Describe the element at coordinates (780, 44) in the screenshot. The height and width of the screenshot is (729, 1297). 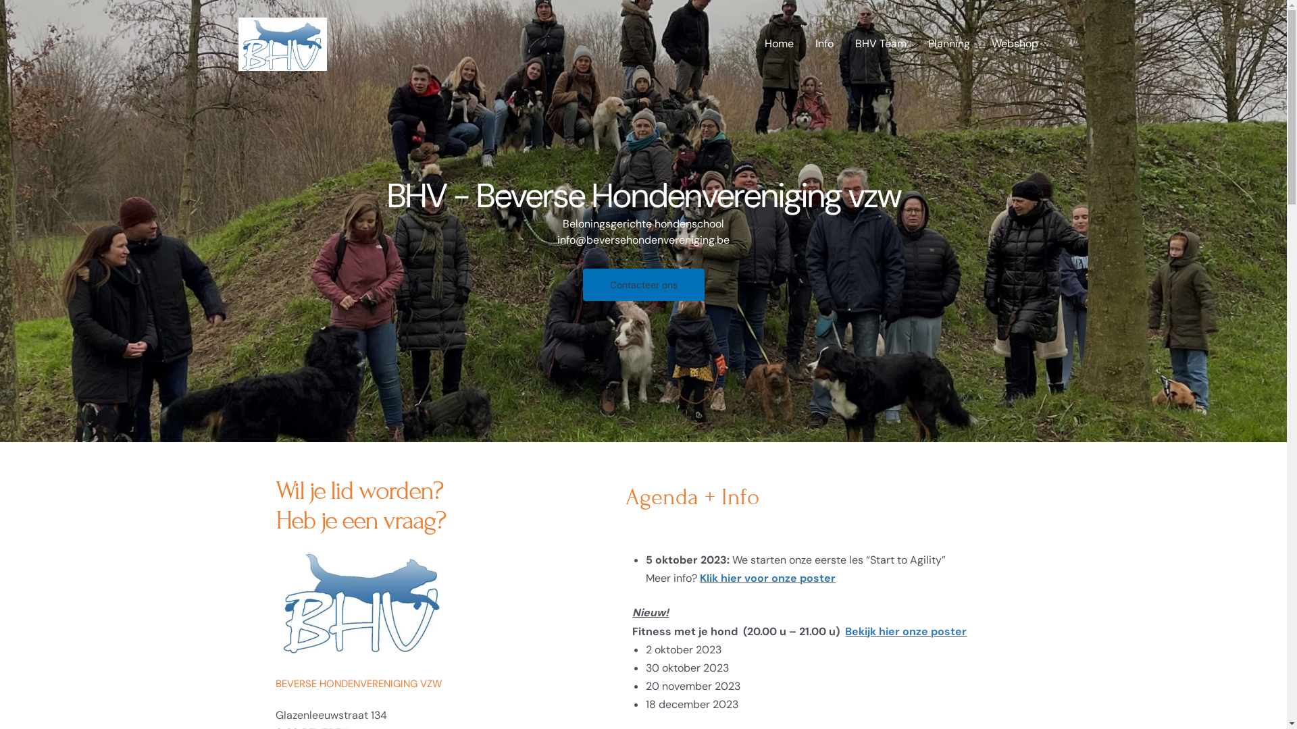
I see `Home` at that location.